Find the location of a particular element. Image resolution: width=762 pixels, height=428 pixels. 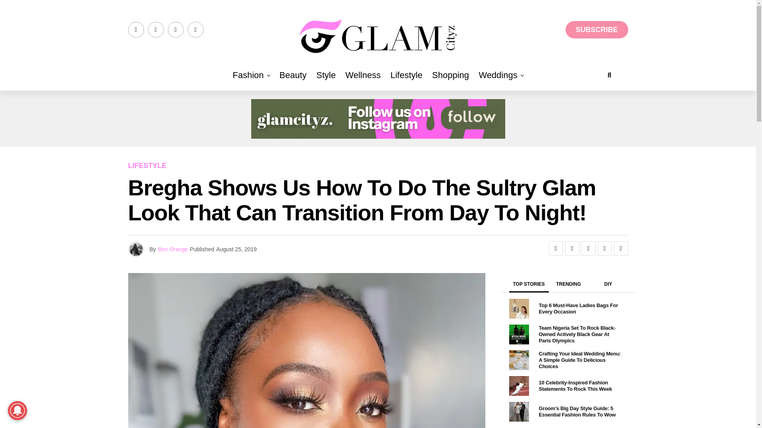

Style is located at coordinates (326, 75).